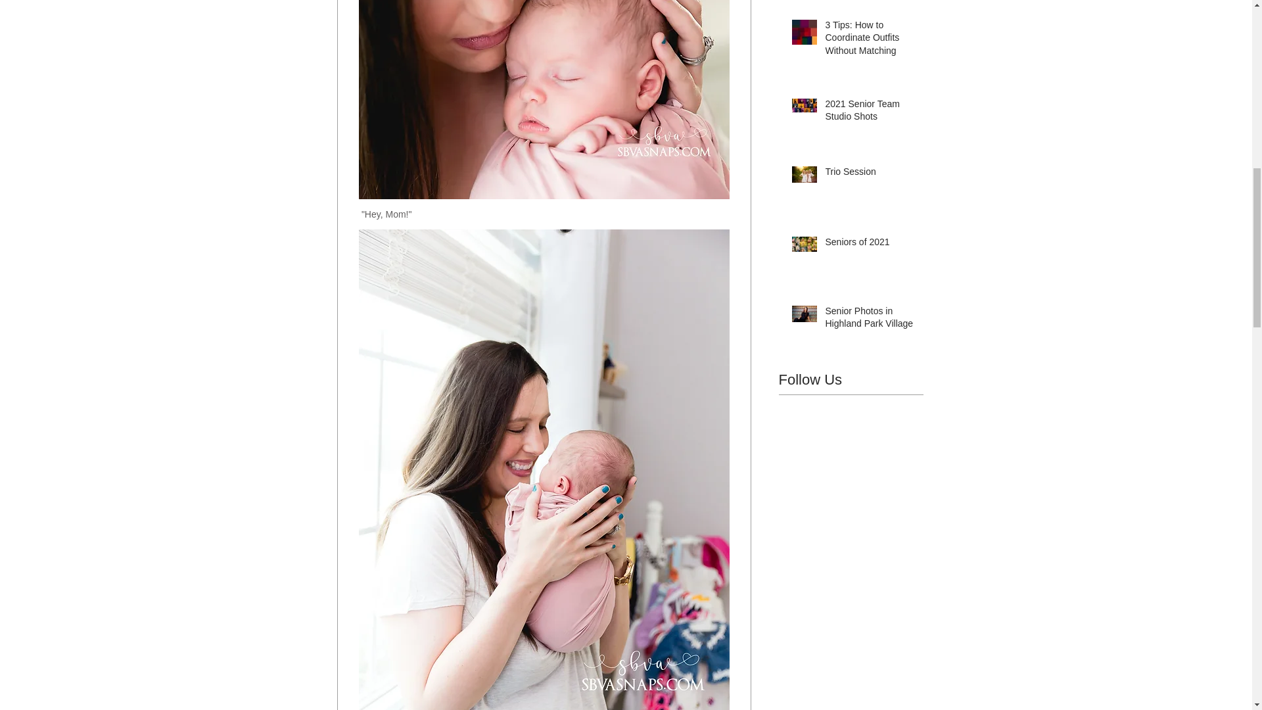 The height and width of the screenshot is (710, 1262). What do you see at coordinates (872, 245) in the screenshot?
I see `Seniors of 2021` at bounding box center [872, 245].